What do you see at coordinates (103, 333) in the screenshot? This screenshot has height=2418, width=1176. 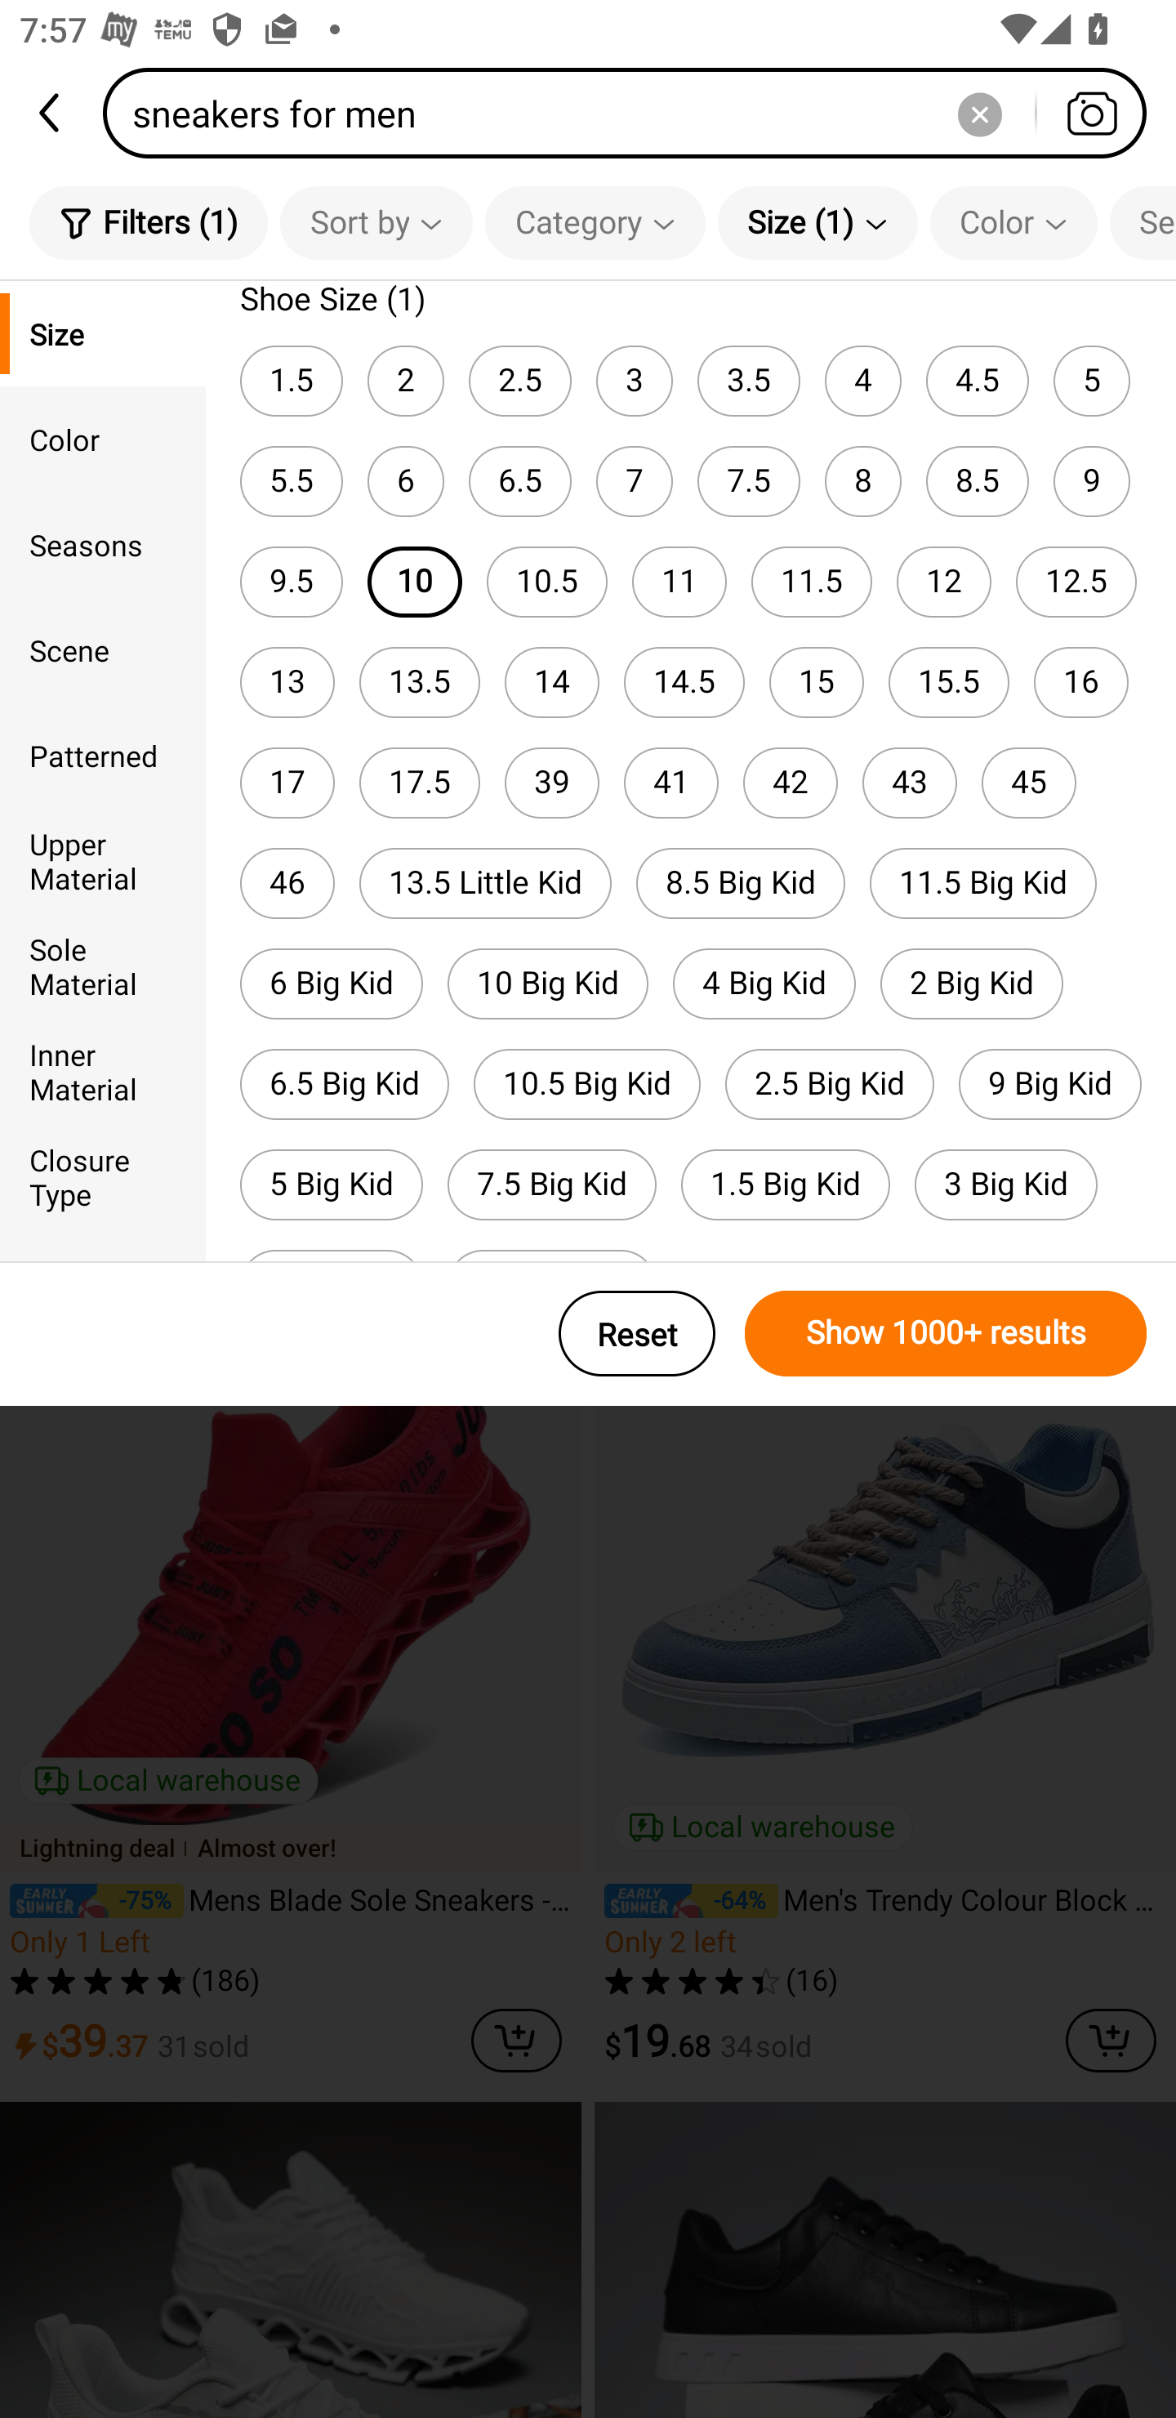 I see `Size` at bounding box center [103, 333].